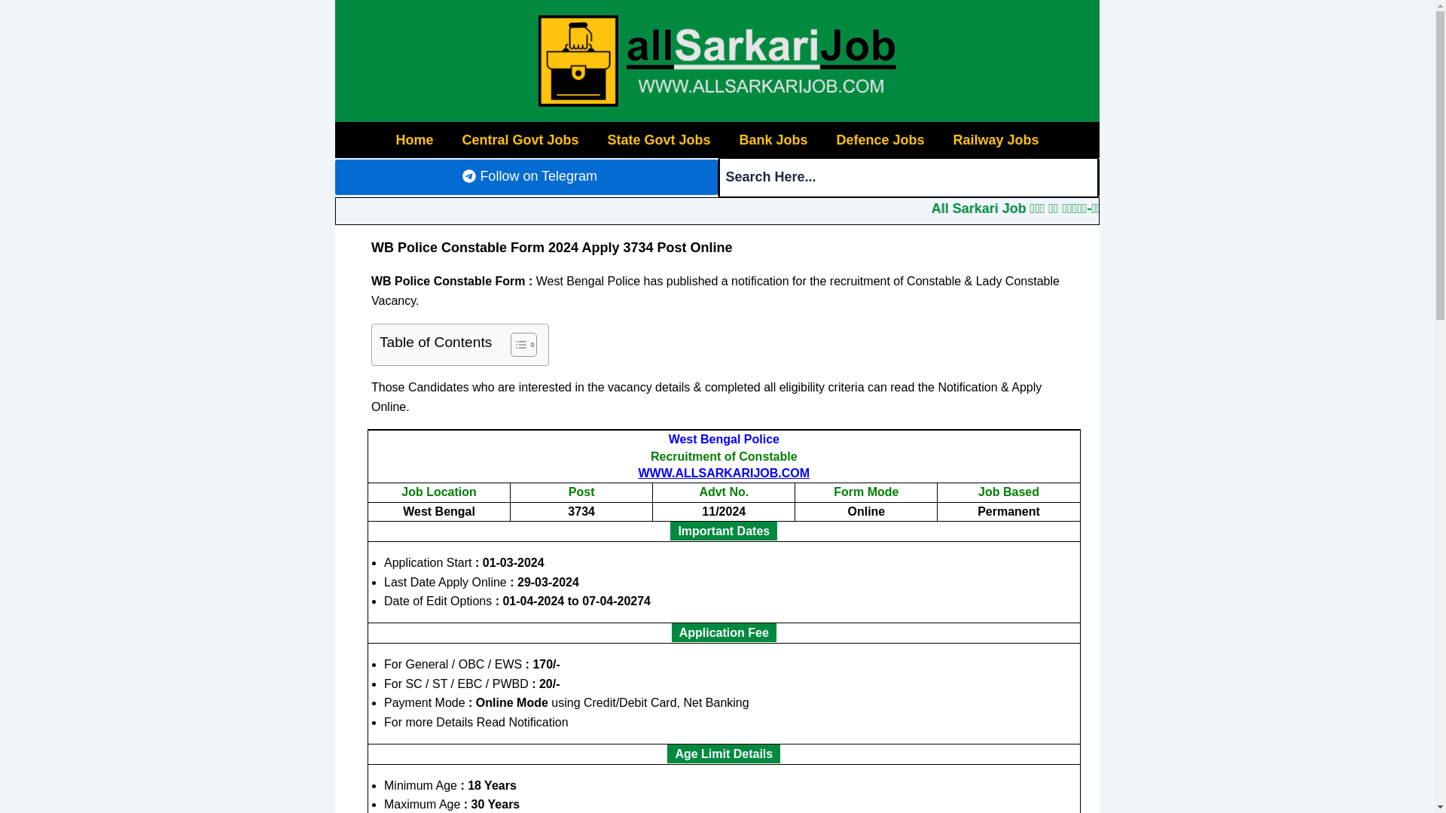  Describe the element at coordinates (520, 140) in the screenshot. I see `Central Govt Jobs` at that location.